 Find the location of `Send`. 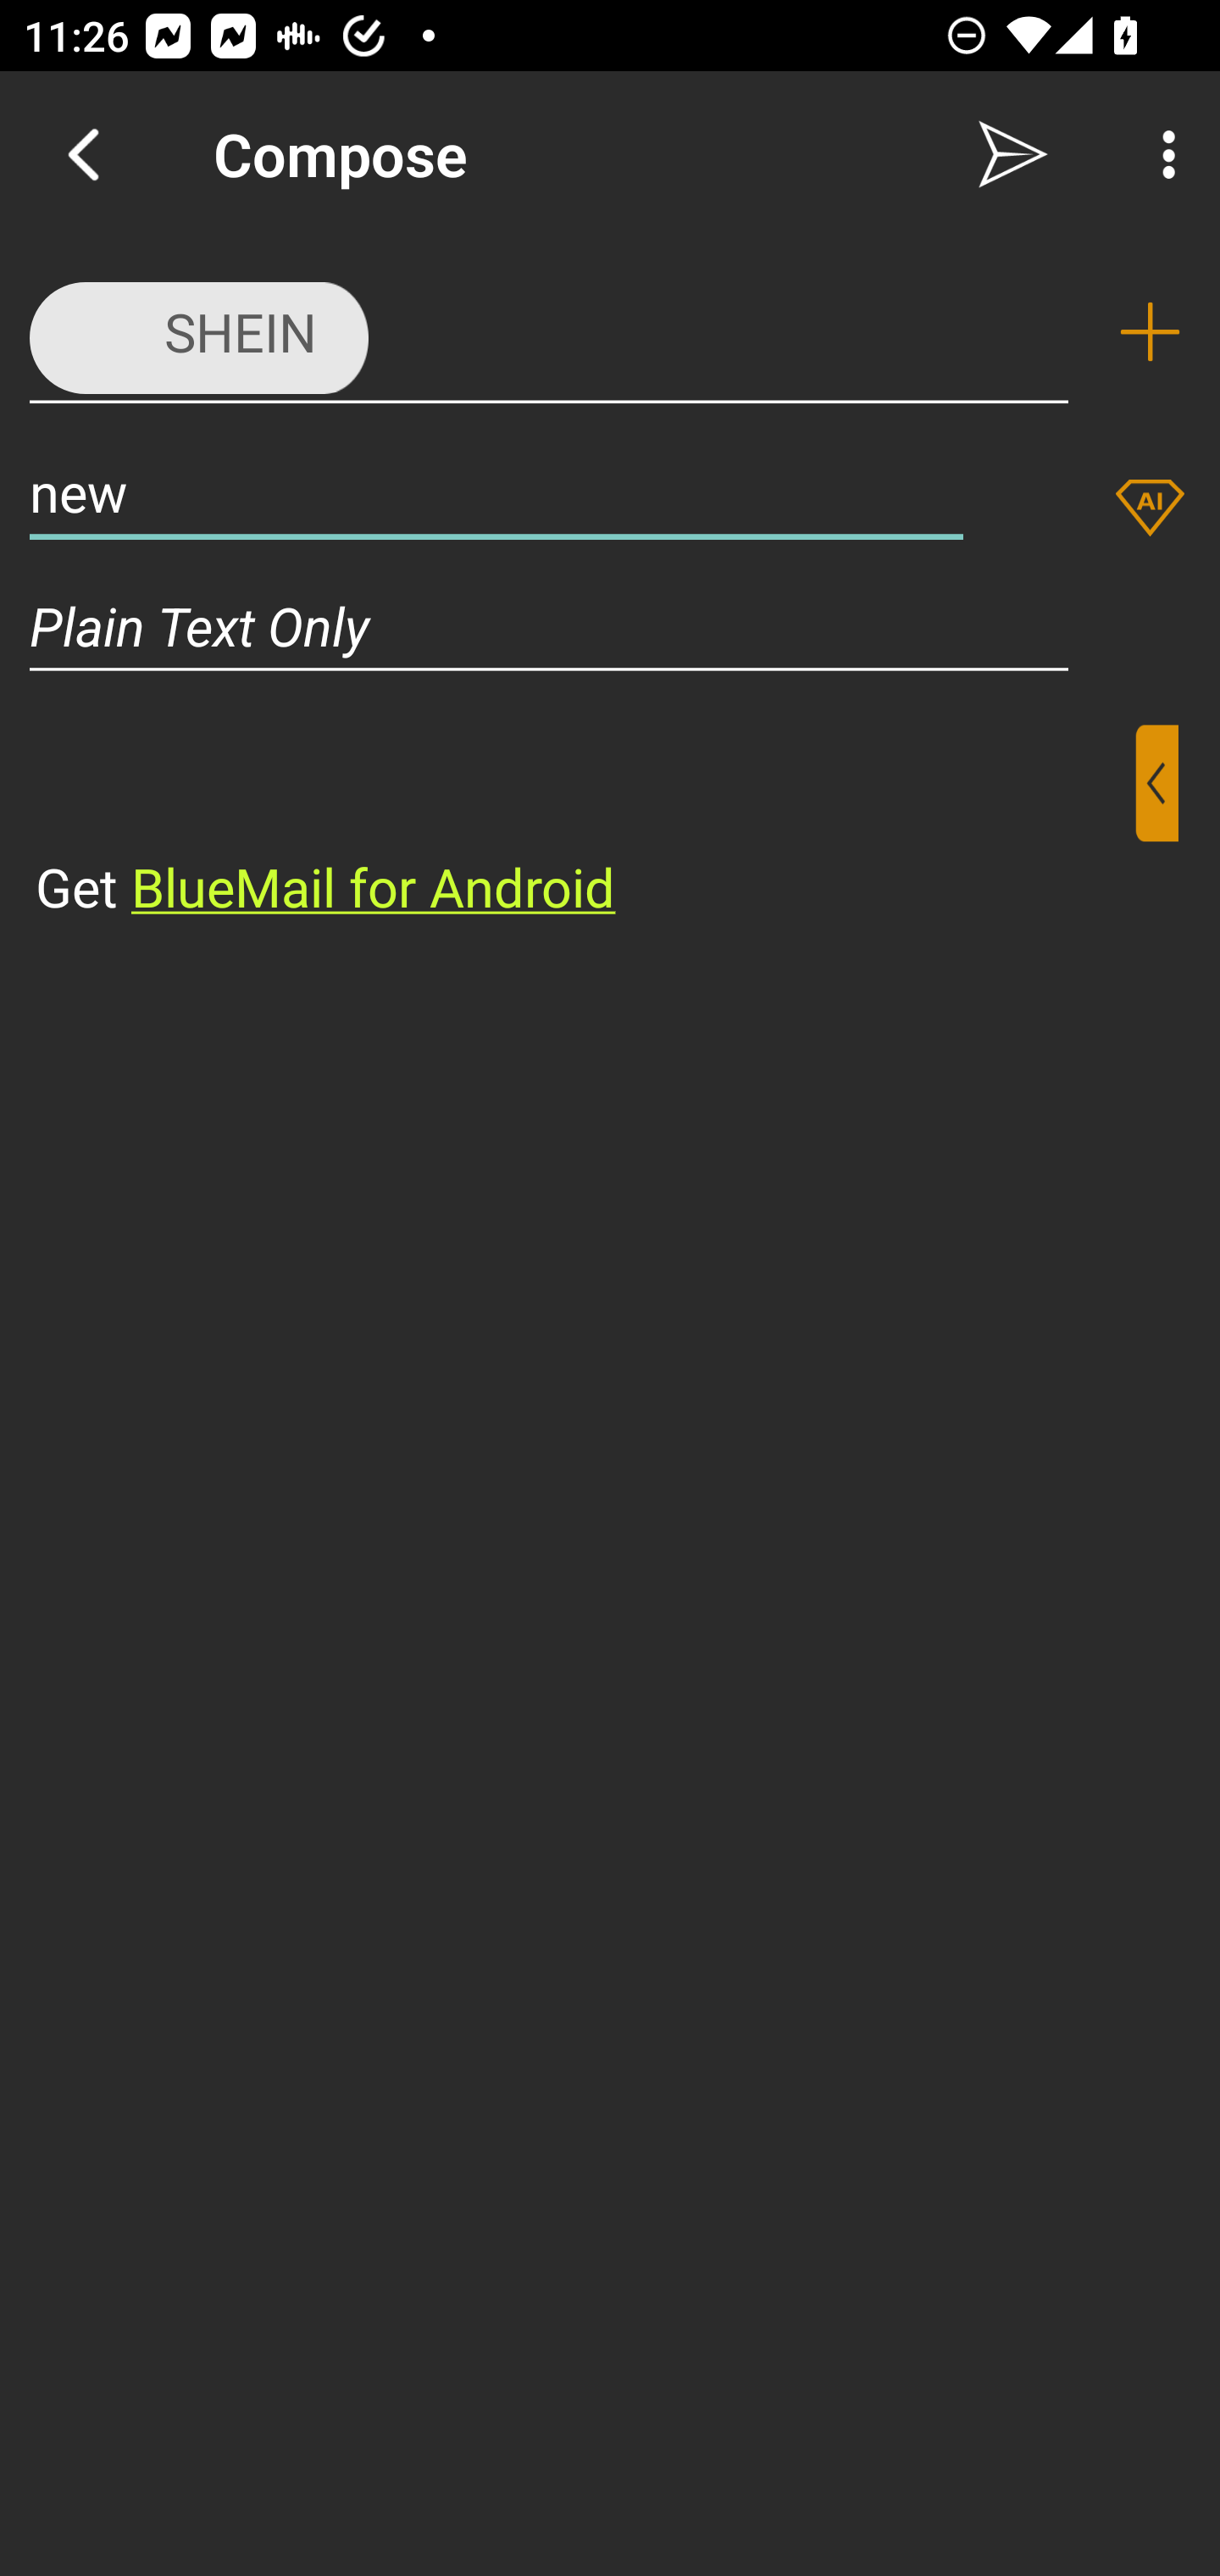

Send is located at coordinates (1013, 154).